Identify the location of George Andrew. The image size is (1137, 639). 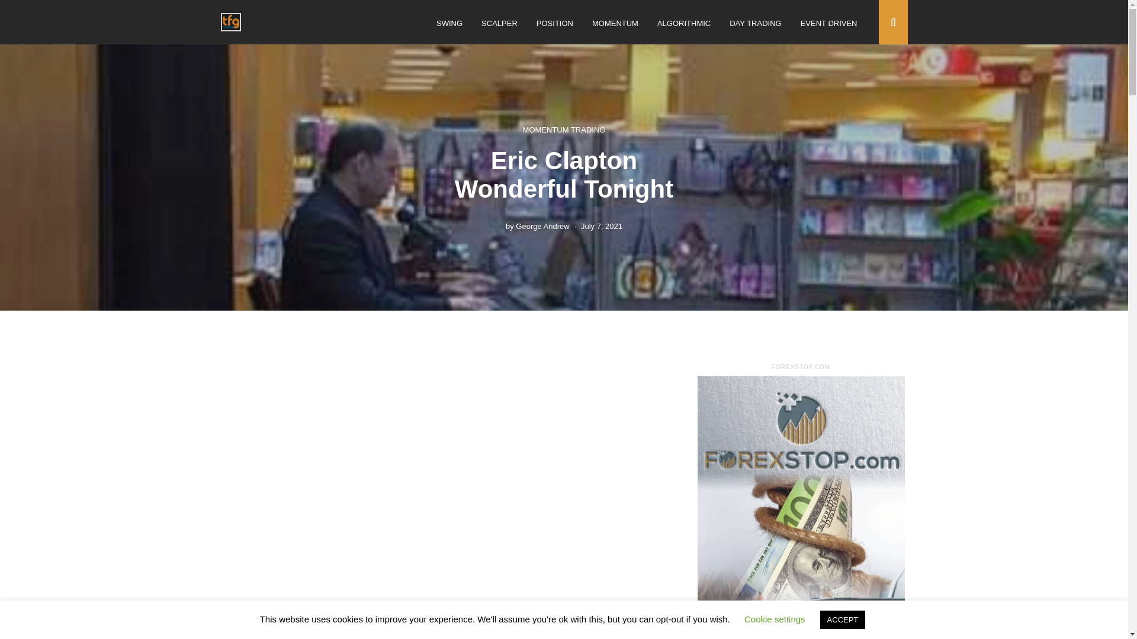
(542, 225).